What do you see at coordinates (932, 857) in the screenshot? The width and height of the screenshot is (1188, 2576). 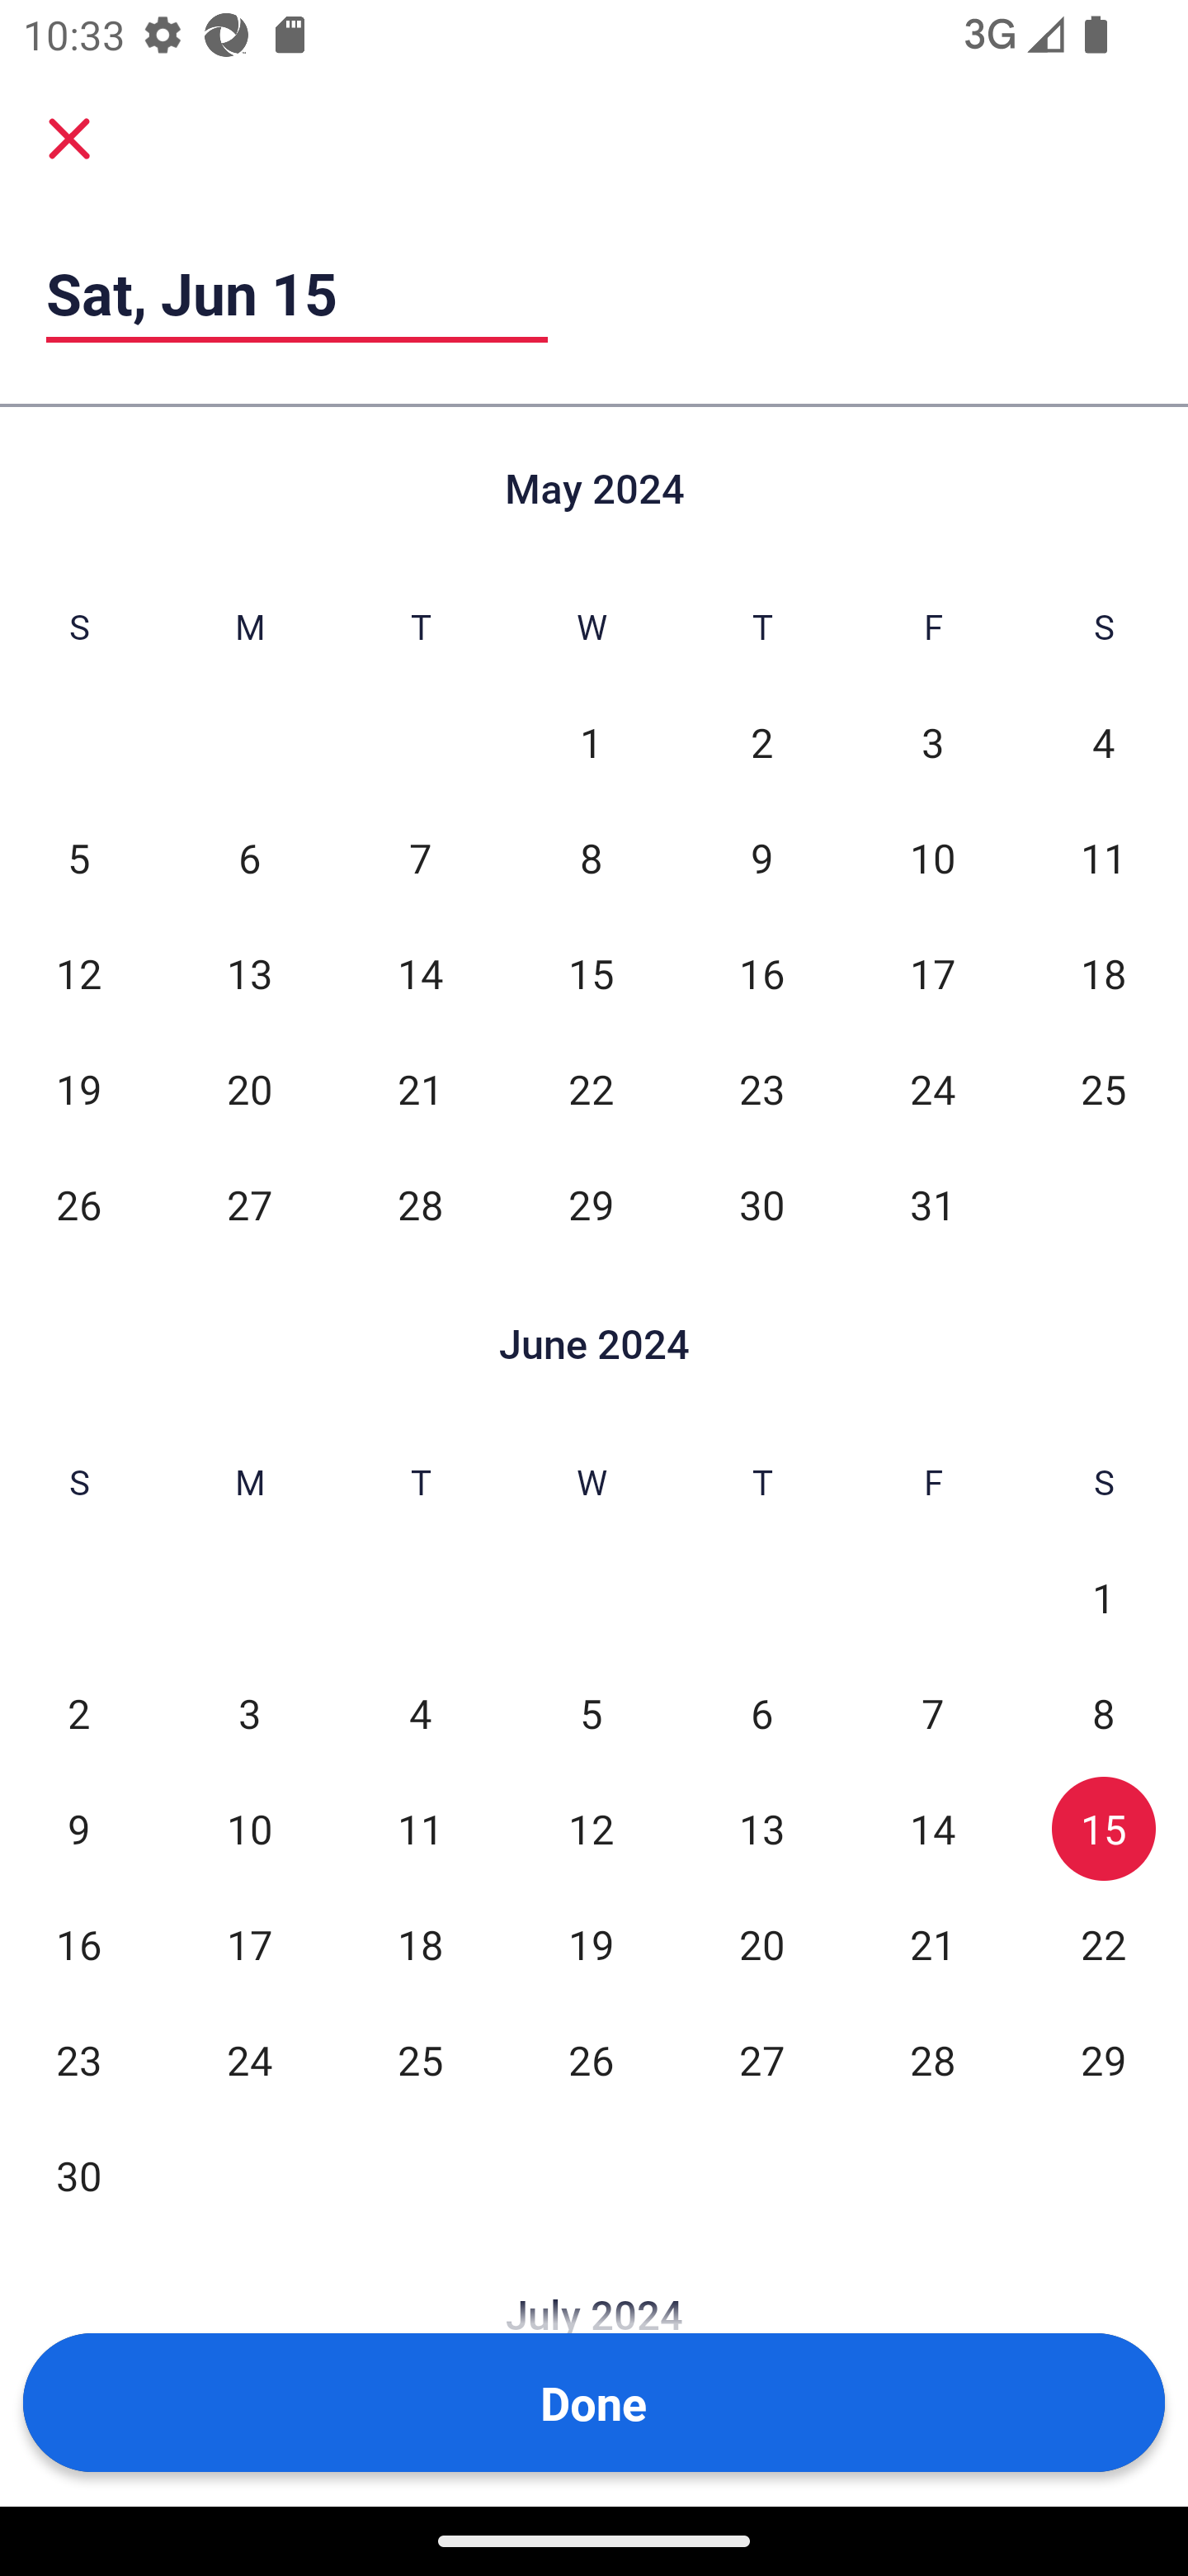 I see `10 Fri, May 10, Not Selected` at bounding box center [932, 857].